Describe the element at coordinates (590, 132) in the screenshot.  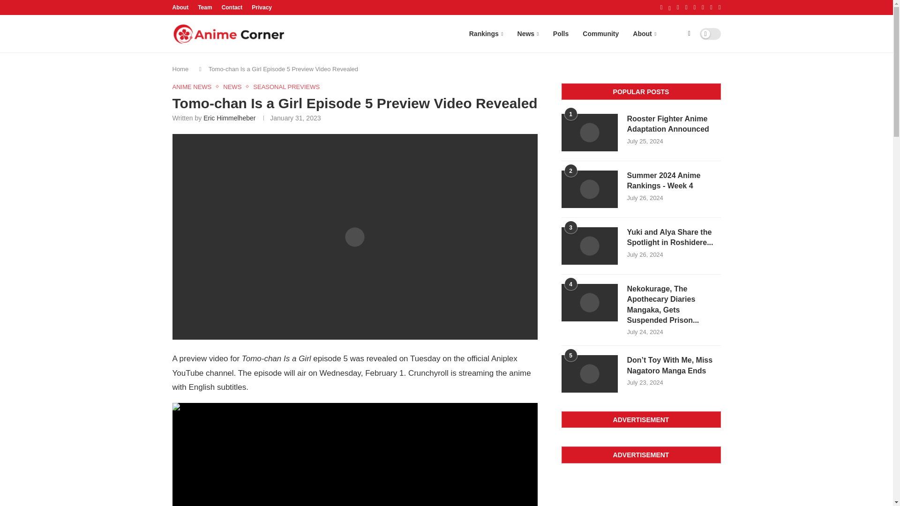
I see `Rooster Fighter Anime Adaptation Announced` at that location.